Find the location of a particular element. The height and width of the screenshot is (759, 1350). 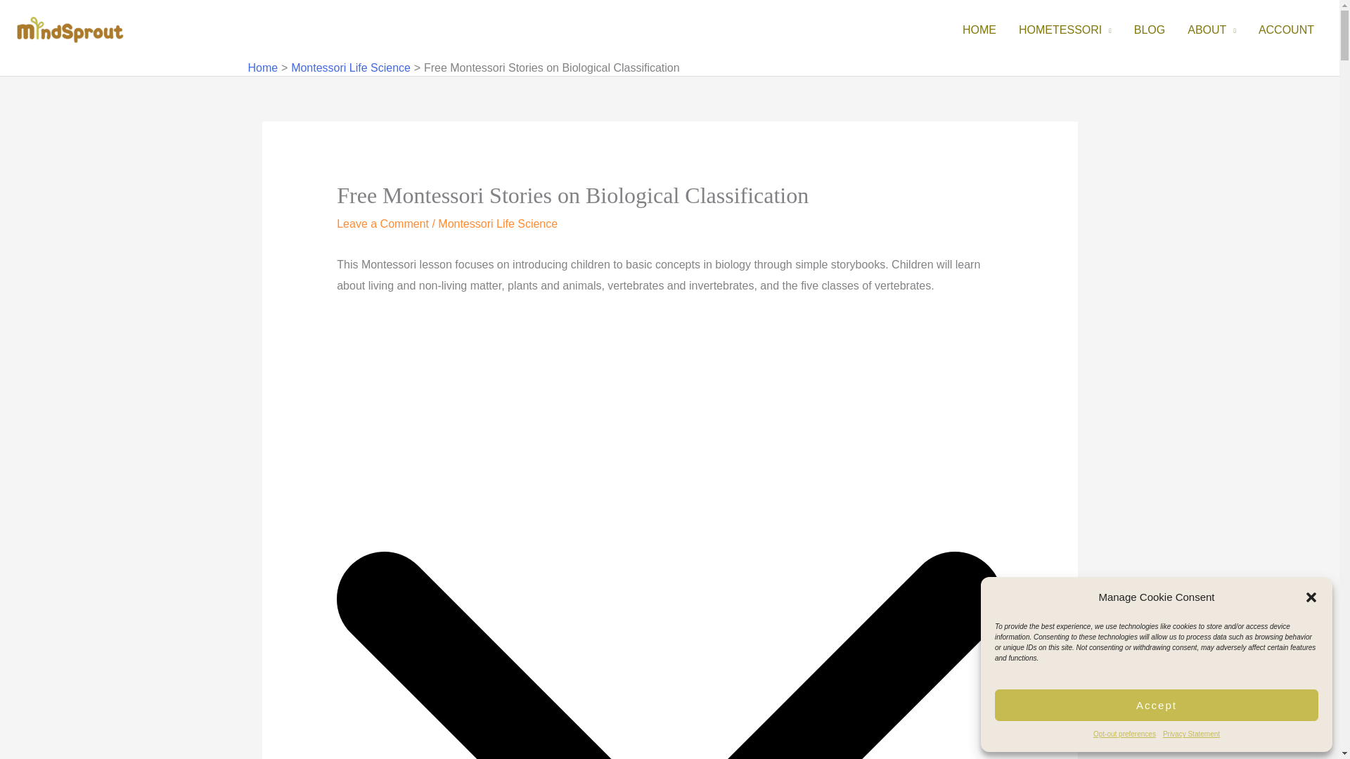

Accept is located at coordinates (1157, 705).